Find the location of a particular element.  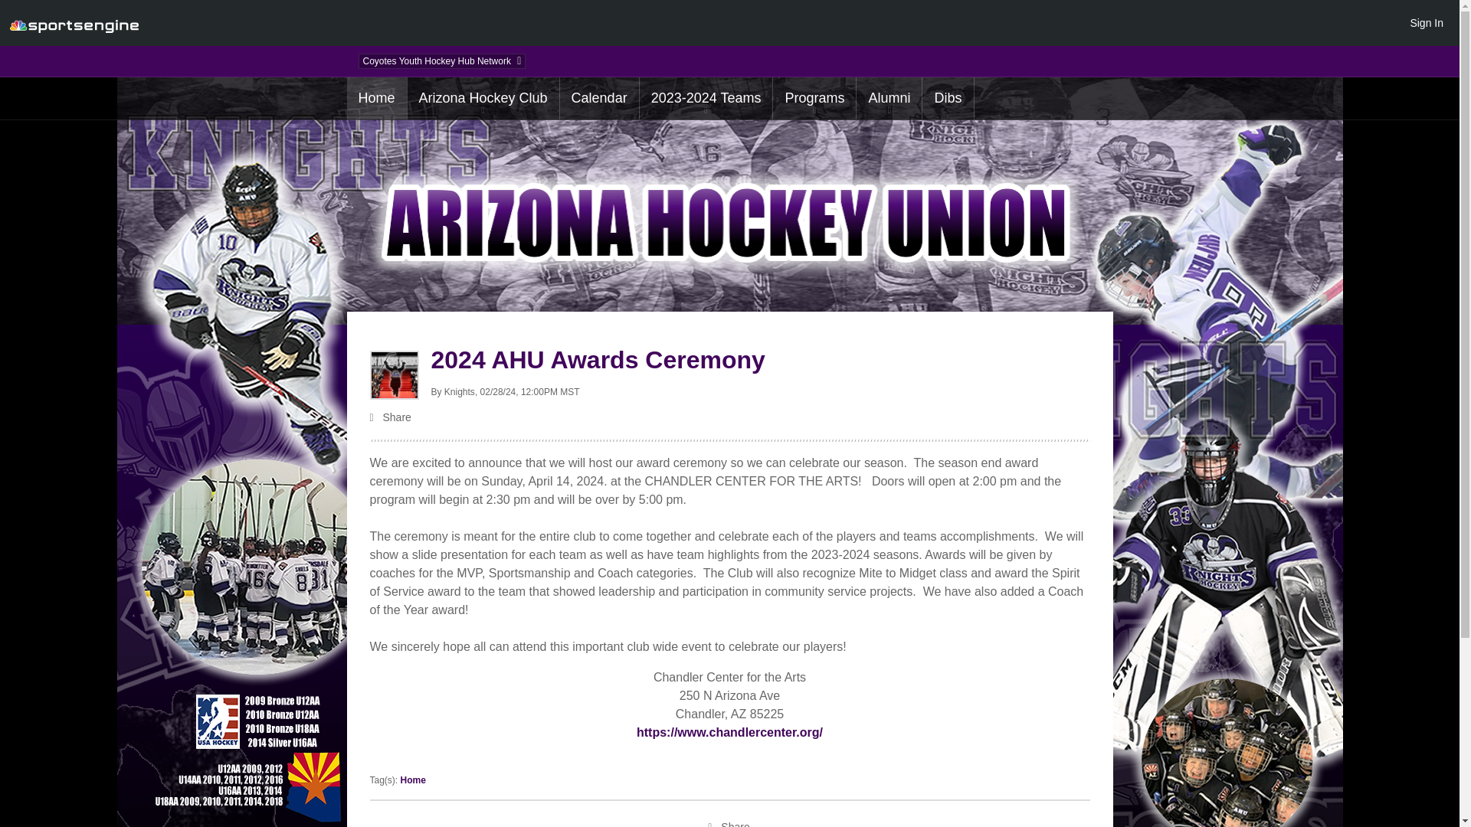

Dibs is located at coordinates (947, 98).